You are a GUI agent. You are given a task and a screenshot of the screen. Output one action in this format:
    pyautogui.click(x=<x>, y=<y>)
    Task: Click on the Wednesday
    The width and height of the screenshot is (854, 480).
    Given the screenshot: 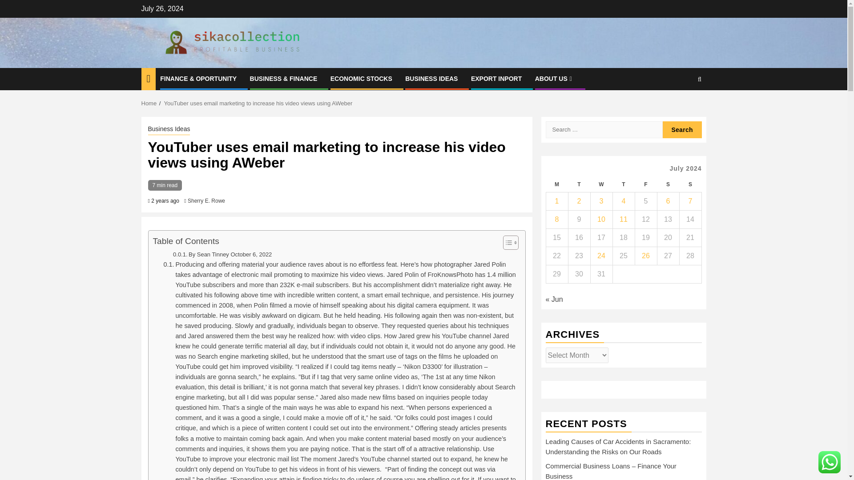 What is the action you would take?
    pyautogui.click(x=601, y=185)
    